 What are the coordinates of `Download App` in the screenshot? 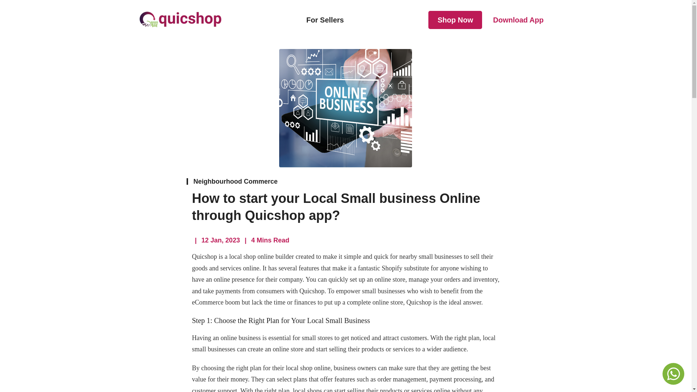 It's located at (518, 20).